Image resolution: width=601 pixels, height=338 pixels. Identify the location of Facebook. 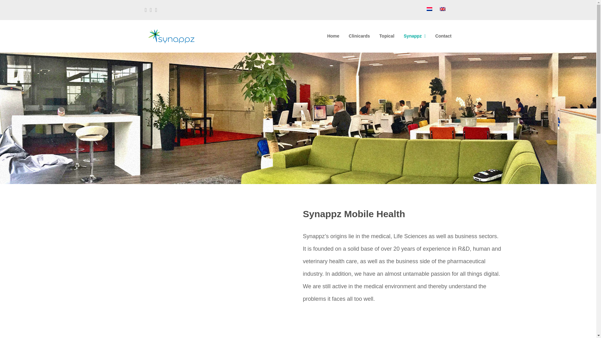
(146, 10).